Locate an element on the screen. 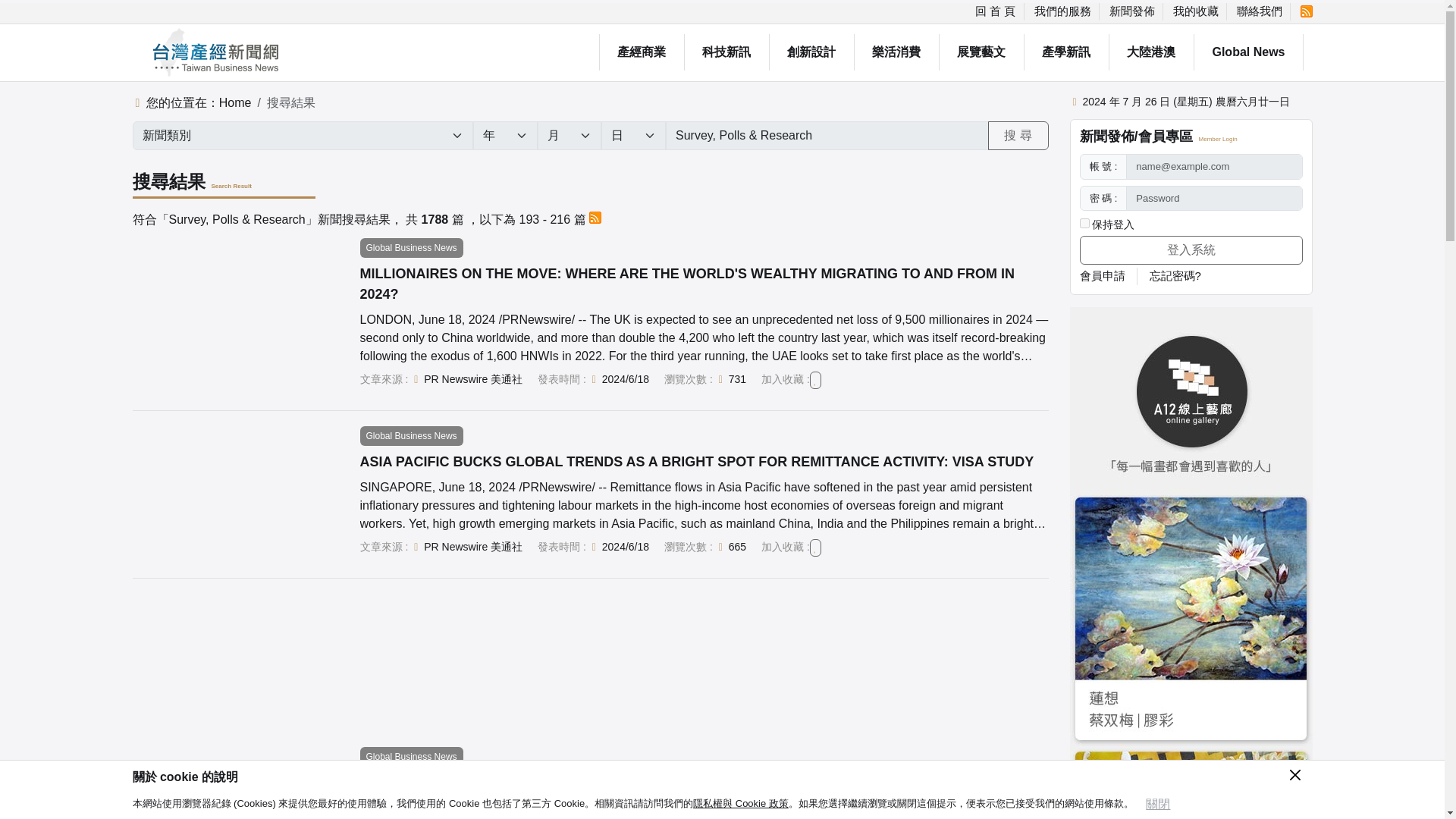 The height and width of the screenshot is (819, 1456). Home is located at coordinates (235, 102).